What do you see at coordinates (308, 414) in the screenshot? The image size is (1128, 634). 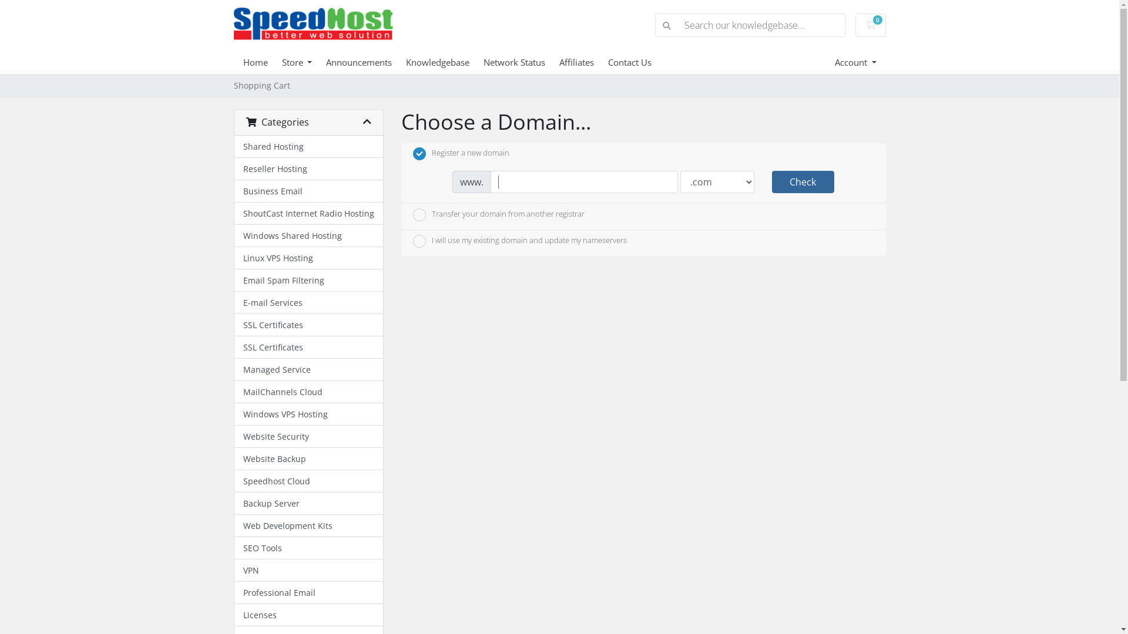 I see `Windows VPS Hosting` at bounding box center [308, 414].